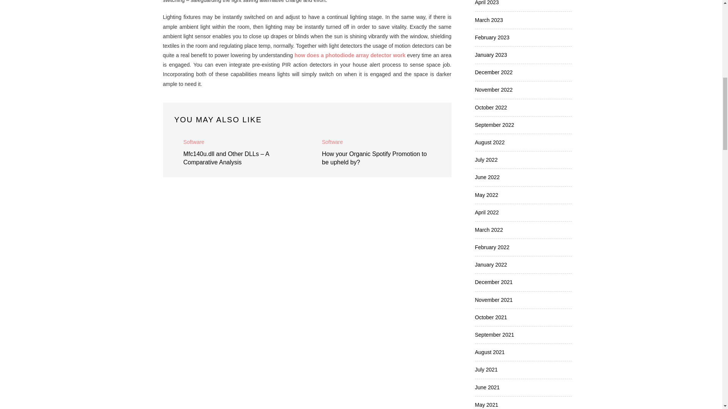 The height and width of the screenshot is (409, 728). I want to click on April 2023, so click(486, 3).